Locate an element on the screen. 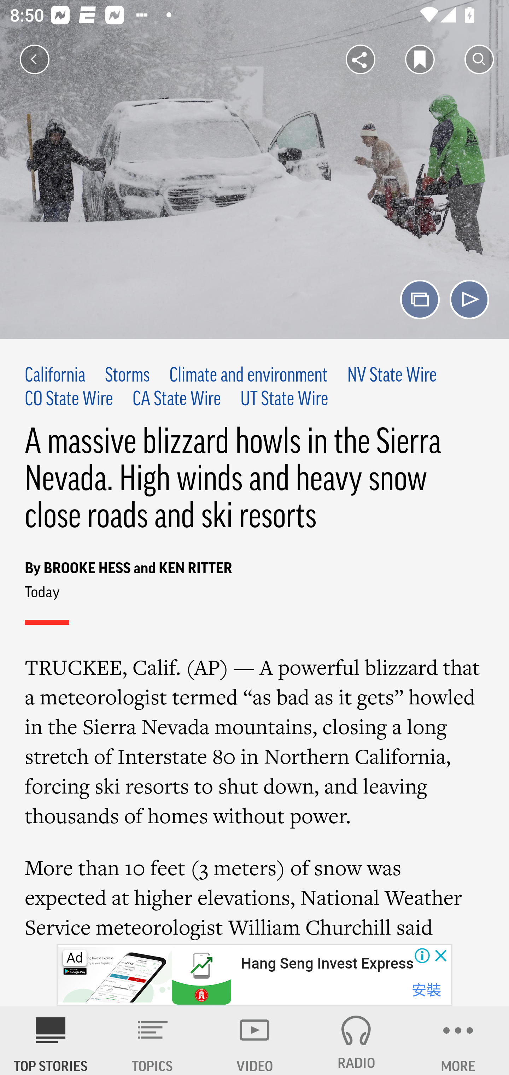  MORE is located at coordinates (458, 1040).